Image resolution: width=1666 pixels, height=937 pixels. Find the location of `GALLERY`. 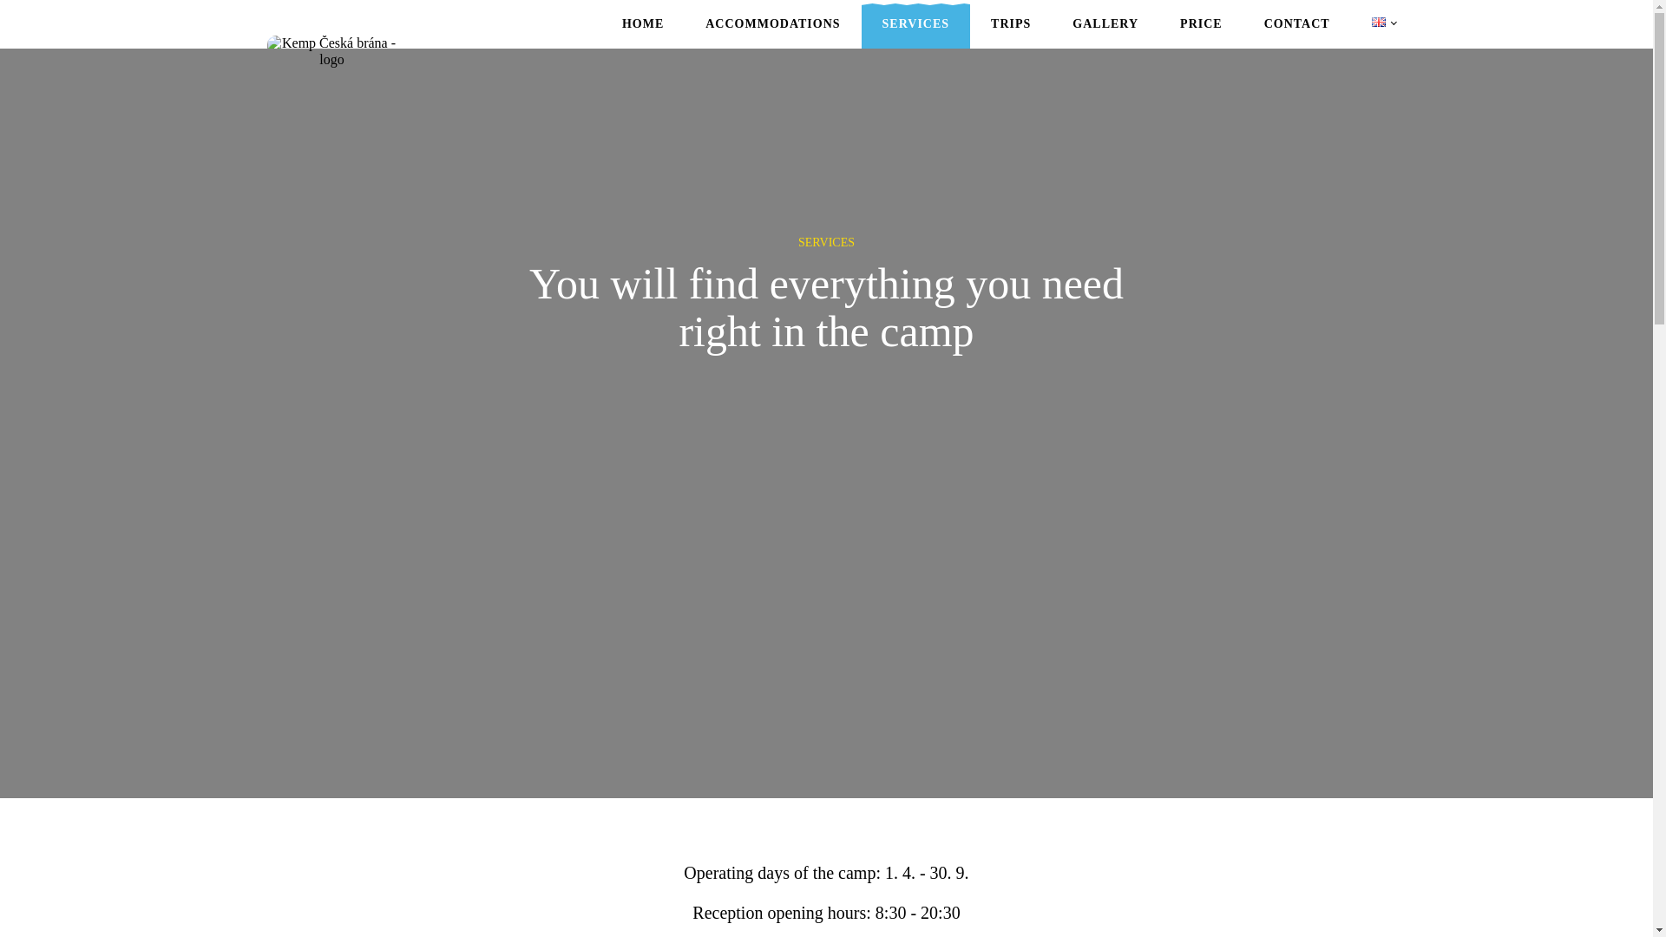

GALLERY is located at coordinates (1105, 24).